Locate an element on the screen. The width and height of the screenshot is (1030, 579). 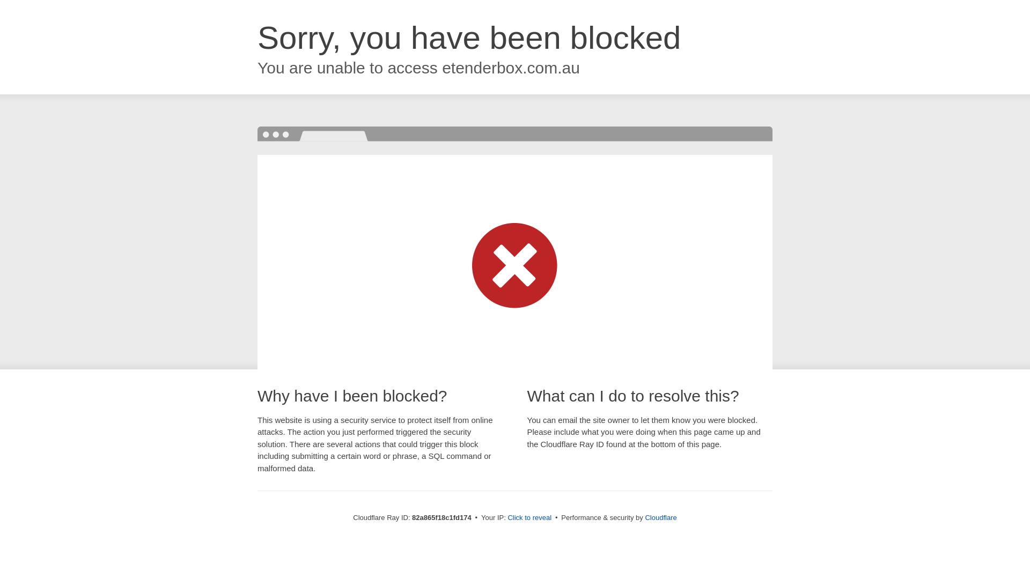
Click to reveal is located at coordinates (529, 518).